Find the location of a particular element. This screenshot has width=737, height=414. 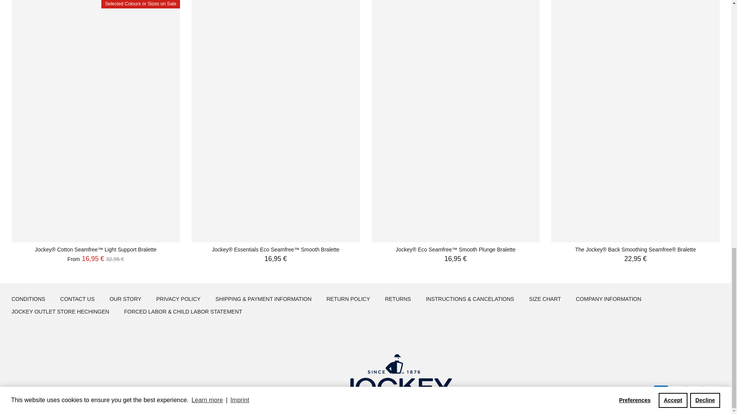

PayPal is located at coordinates (695, 390).